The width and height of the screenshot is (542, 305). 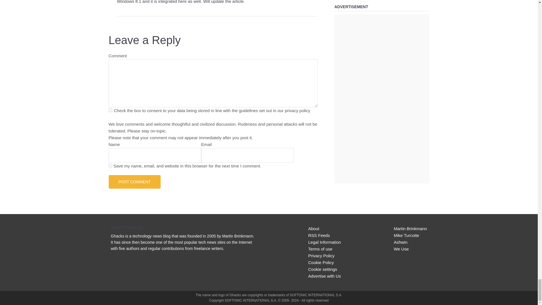 What do you see at coordinates (134, 182) in the screenshot?
I see `Post Comment` at bounding box center [134, 182].